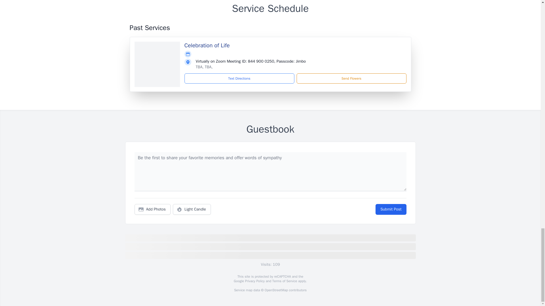 This screenshot has width=545, height=306. I want to click on Text Directions, so click(239, 78).